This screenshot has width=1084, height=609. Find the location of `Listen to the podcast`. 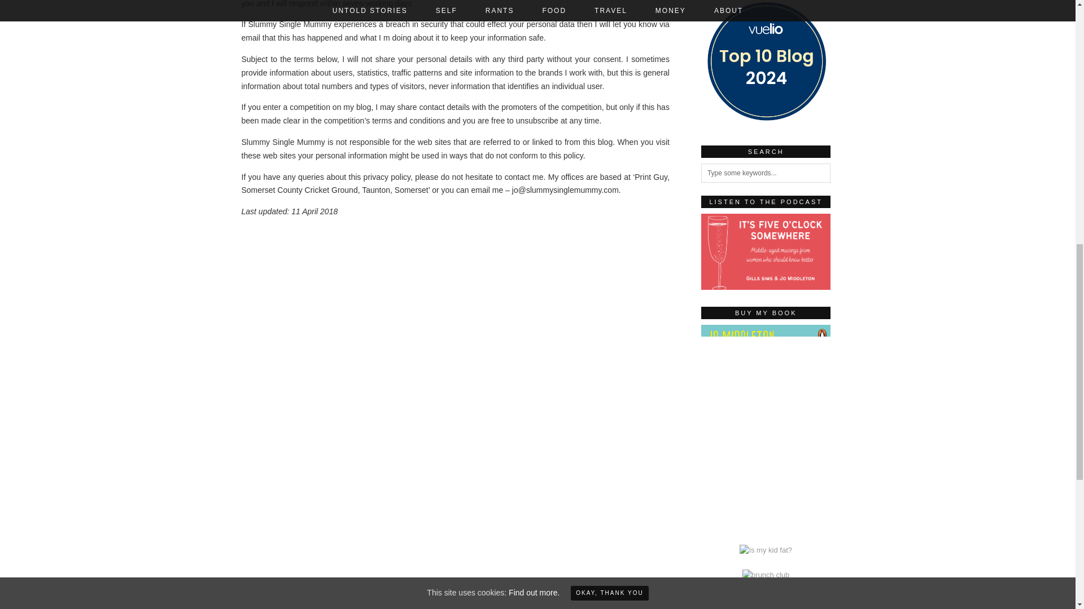

Listen to the podcast is located at coordinates (766, 251).